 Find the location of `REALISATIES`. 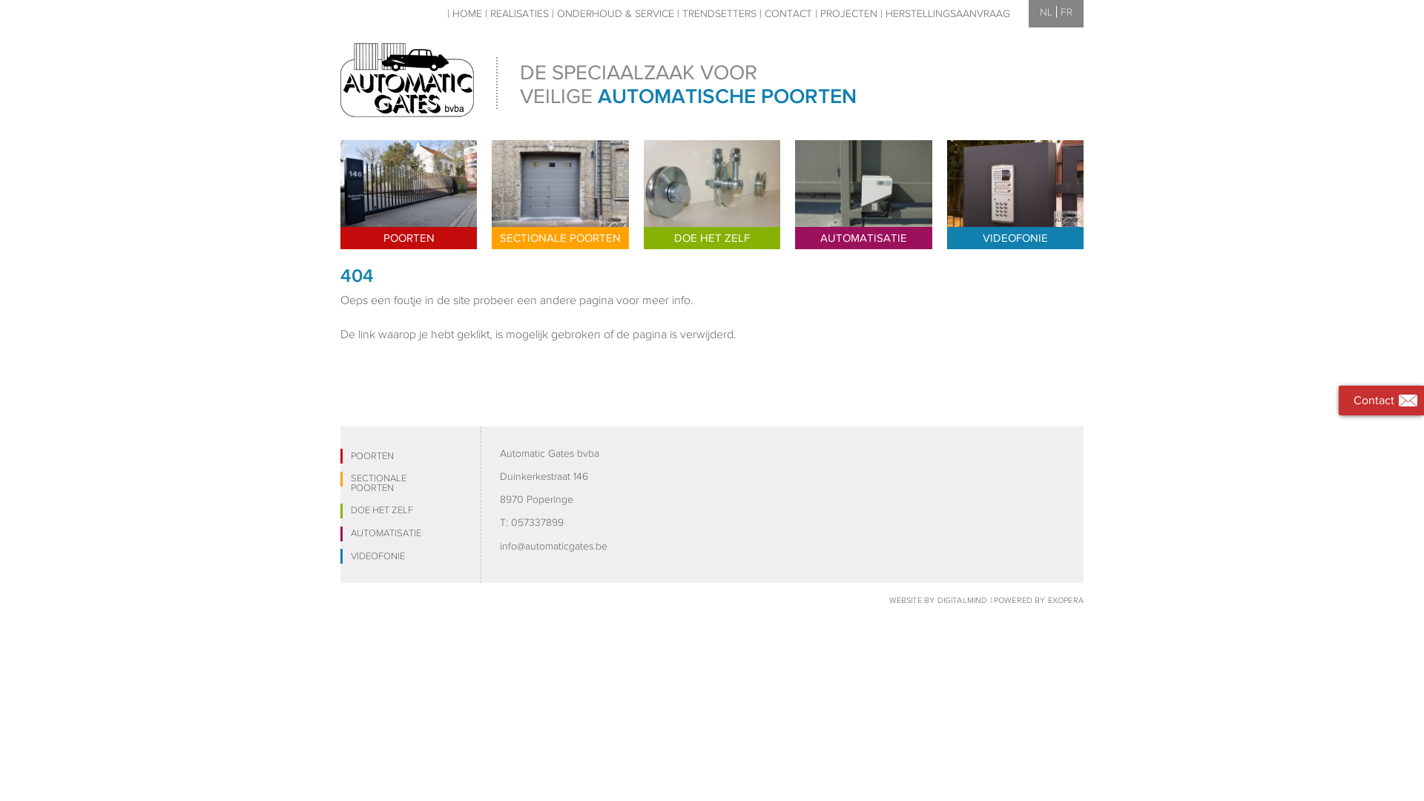

REALISATIES is located at coordinates (519, 13).